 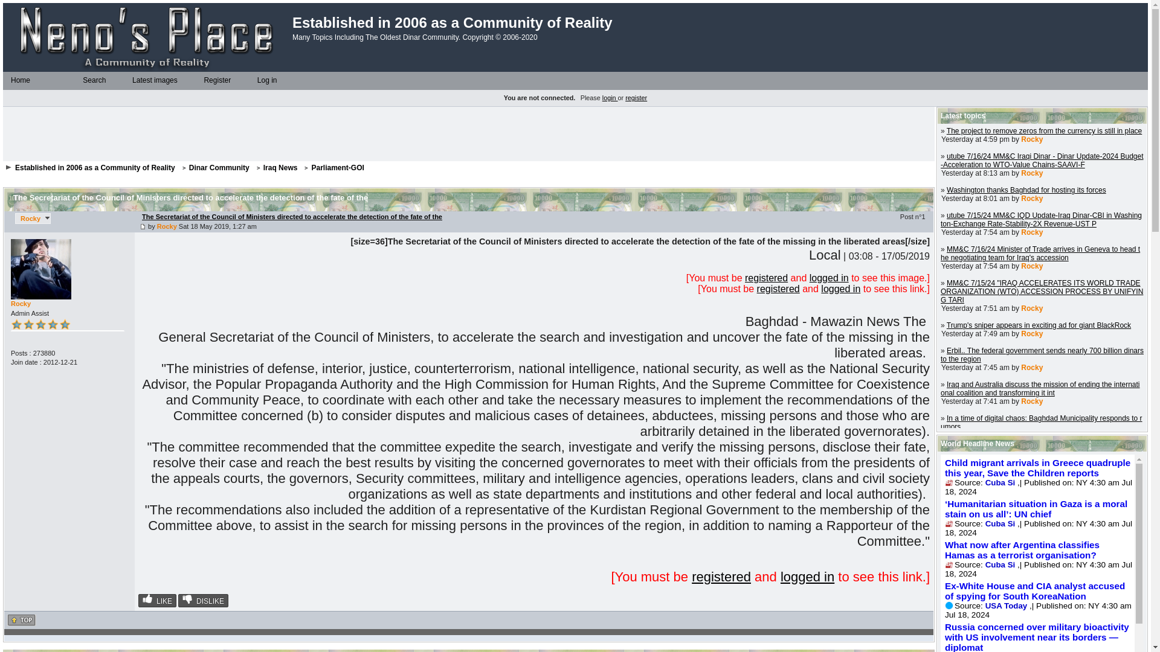 I want to click on Dinar Community, so click(x=219, y=168).